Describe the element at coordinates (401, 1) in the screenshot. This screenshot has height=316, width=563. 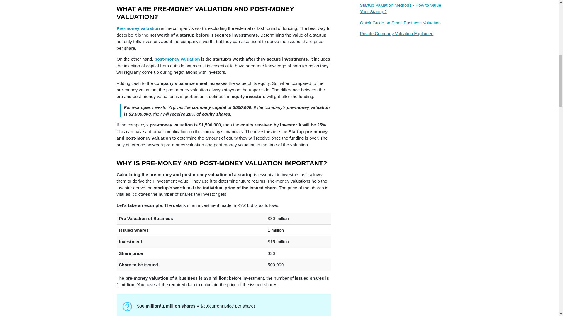
I see `Business Valuation: The Asset-Based Approach` at that location.